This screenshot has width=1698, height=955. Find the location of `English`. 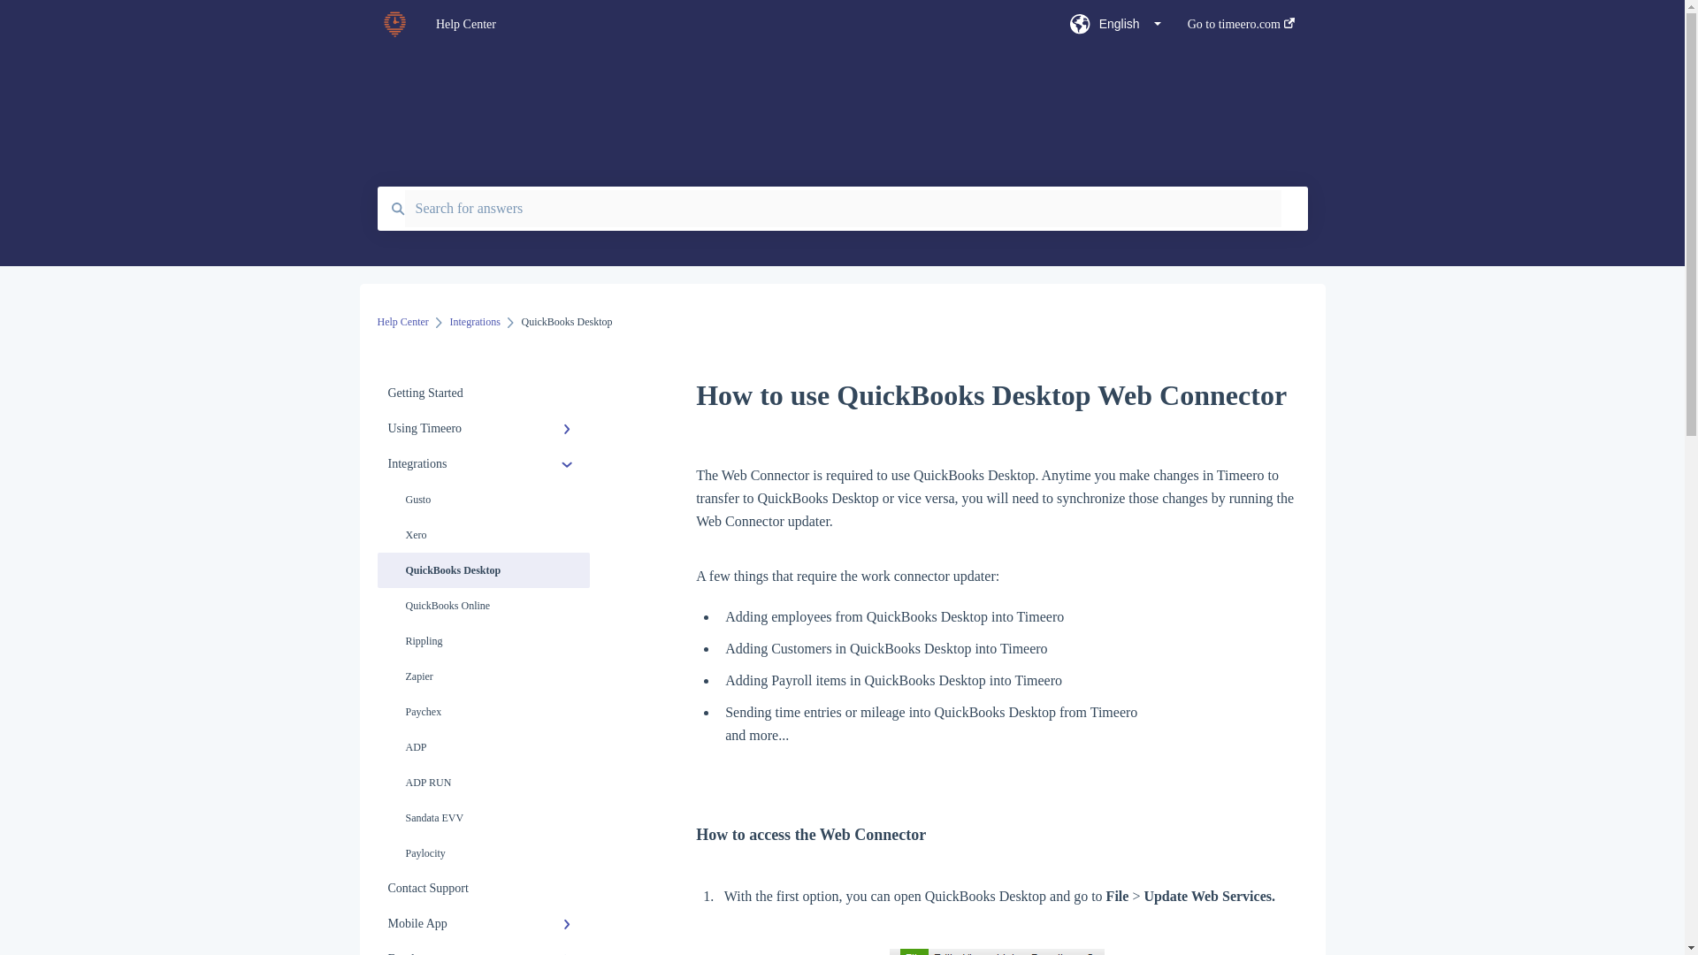

English is located at coordinates (1115, 29).